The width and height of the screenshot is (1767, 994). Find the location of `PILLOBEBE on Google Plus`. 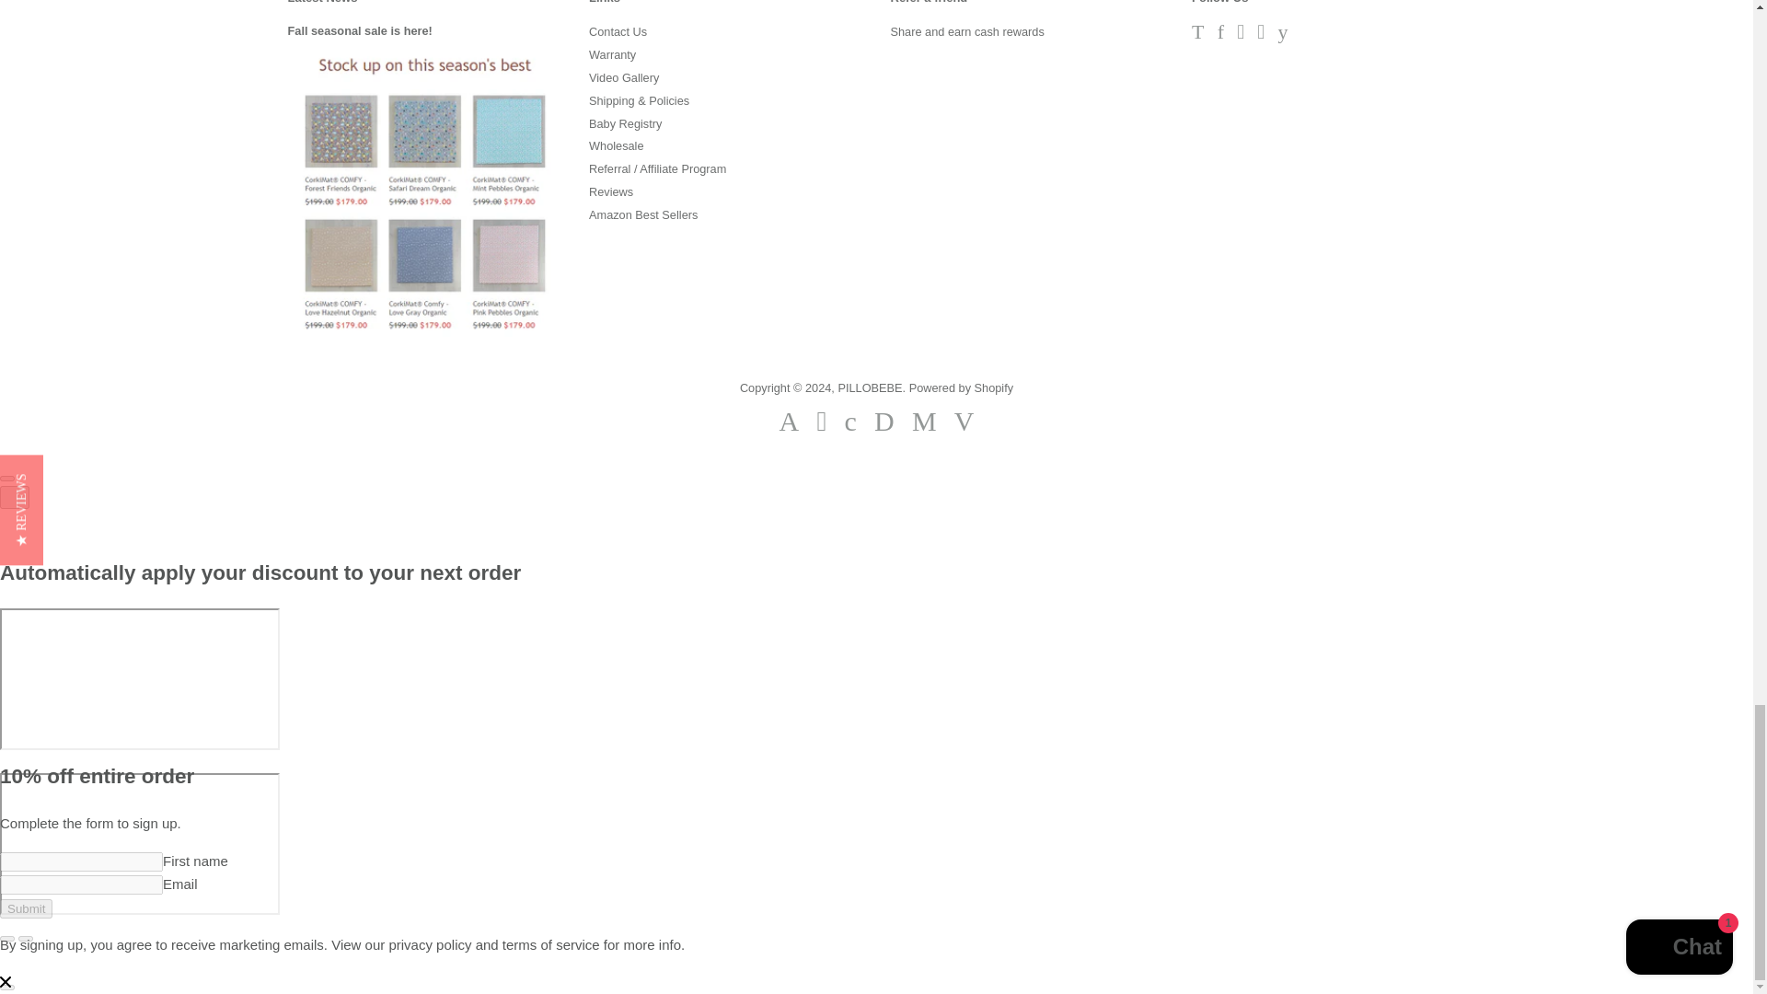

PILLOBEBE on Google Plus is located at coordinates (1241, 35).